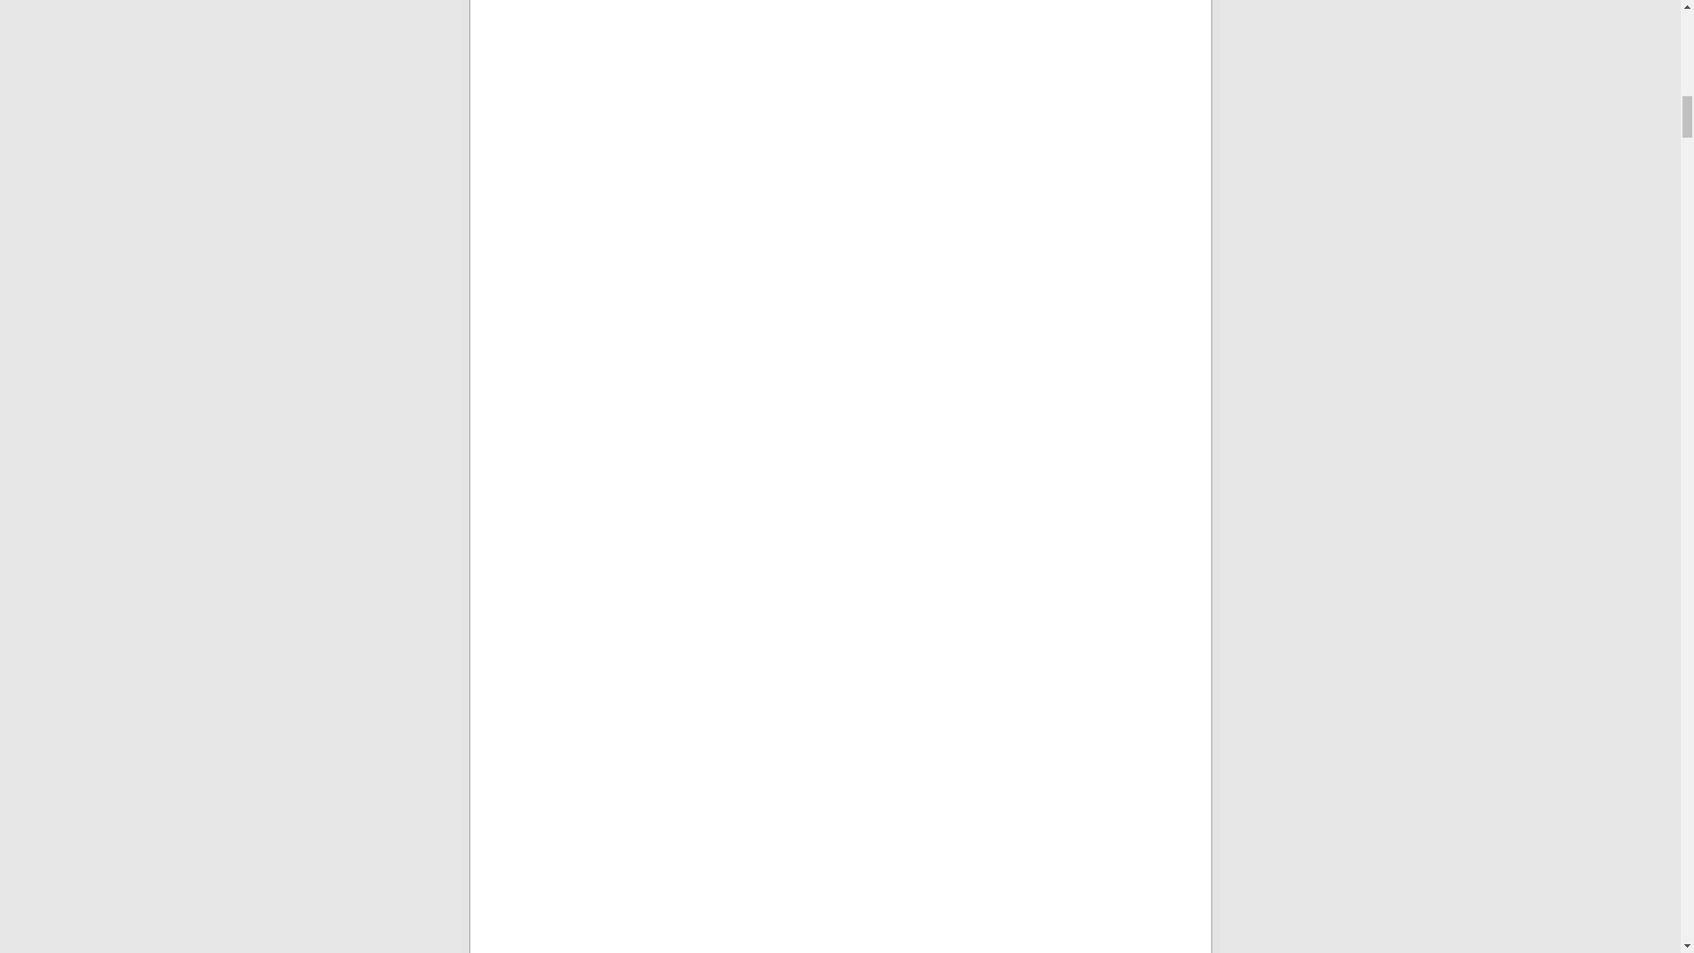  What do you see at coordinates (689, 735) in the screenshot?
I see `2` at bounding box center [689, 735].